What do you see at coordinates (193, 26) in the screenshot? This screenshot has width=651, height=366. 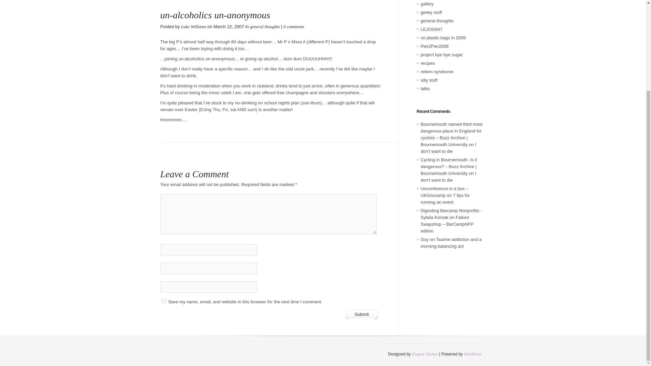 I see `Luke Williams` at bounding box center [193, 26].